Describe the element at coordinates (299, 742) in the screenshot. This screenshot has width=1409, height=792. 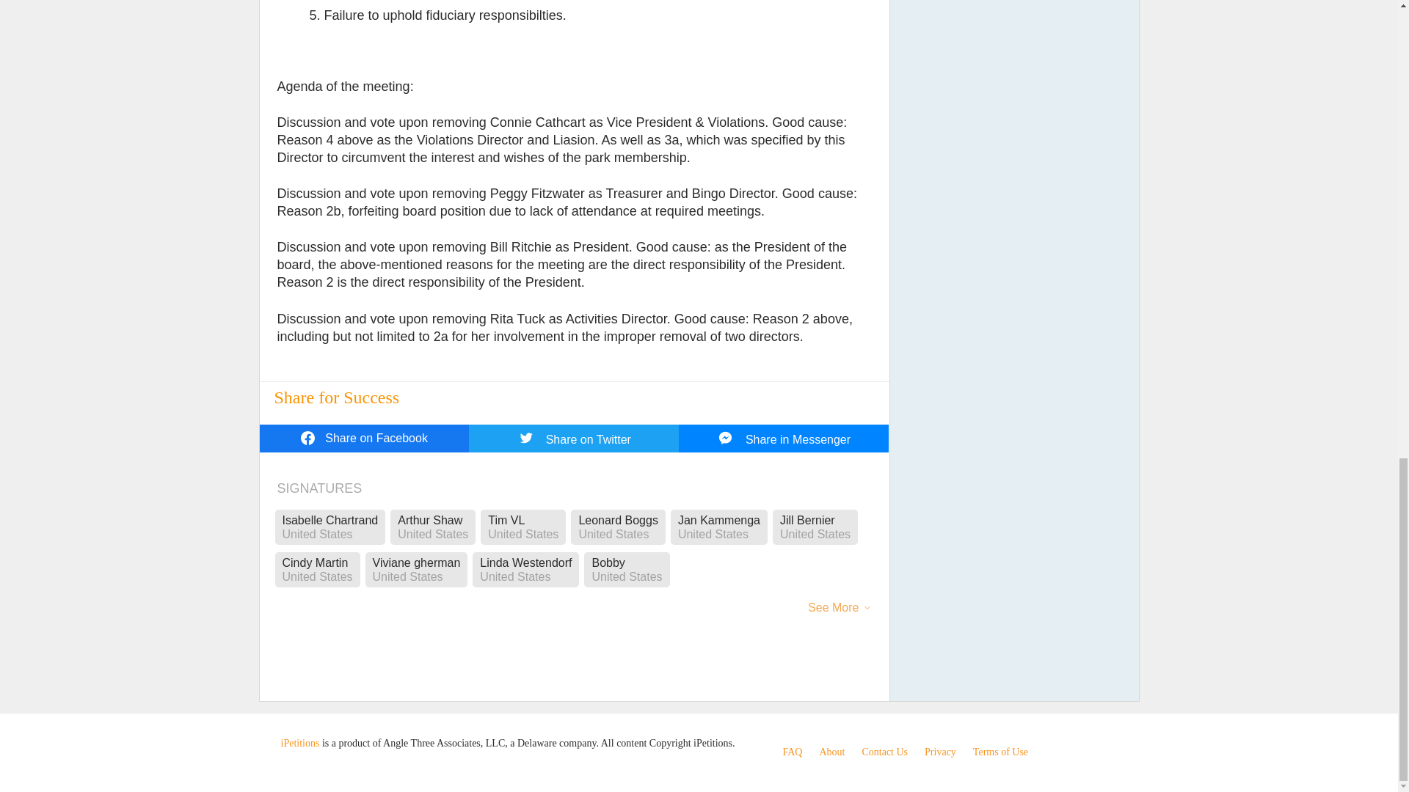
I see `iPetitions` at that location.